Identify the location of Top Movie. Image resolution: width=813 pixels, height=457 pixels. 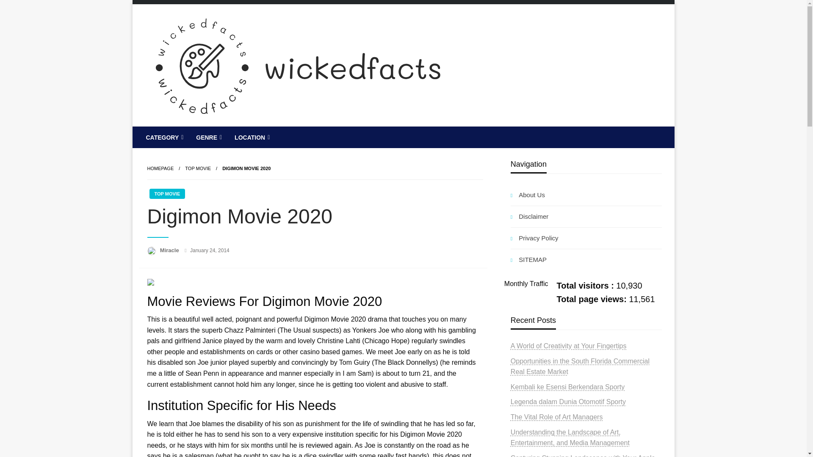
(198, 168).